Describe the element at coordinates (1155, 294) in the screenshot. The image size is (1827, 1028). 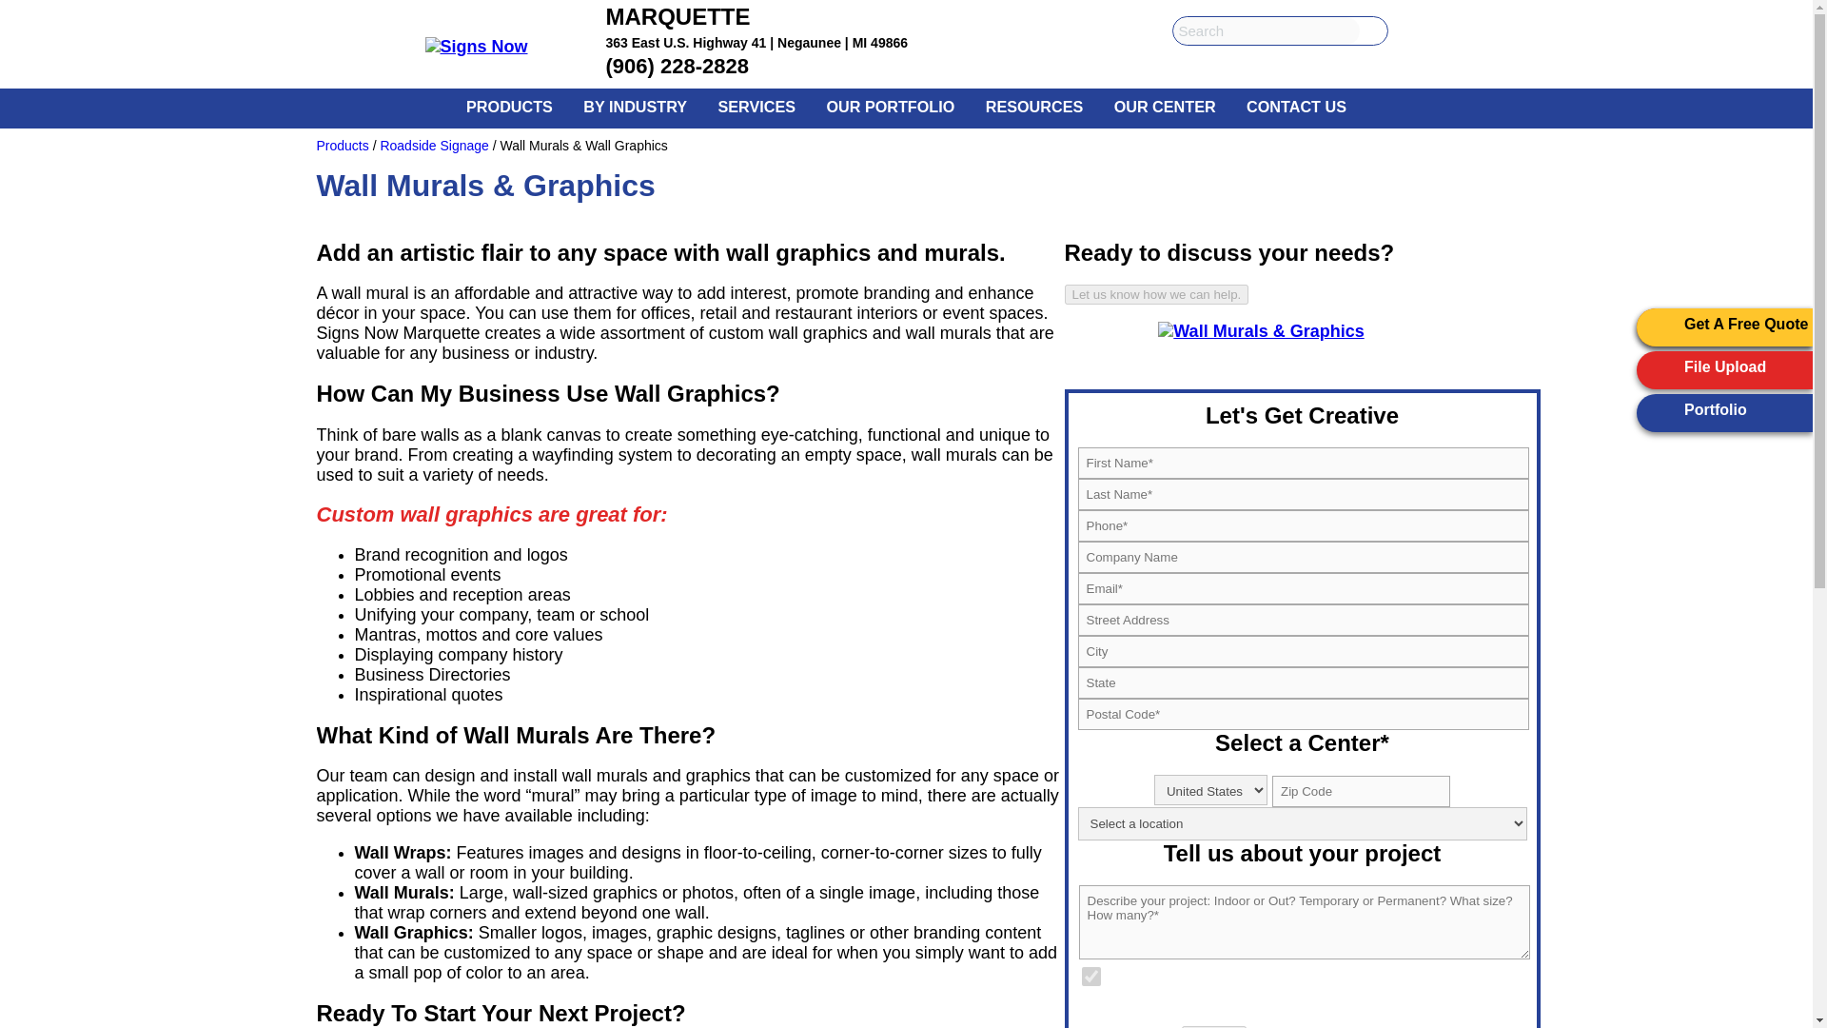
I see `Let us know how we can help.` at that location.